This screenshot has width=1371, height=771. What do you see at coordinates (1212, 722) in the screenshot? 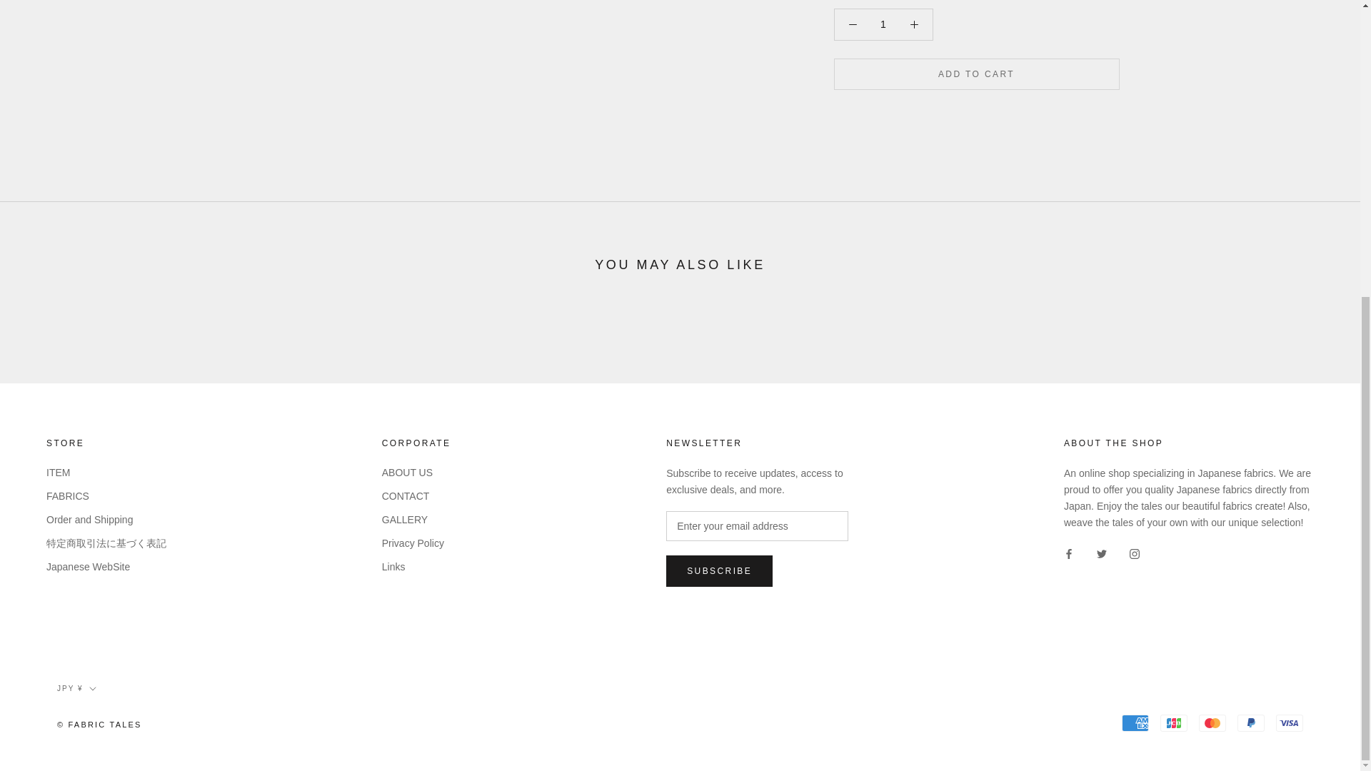
I see `Mastercard` at bounding box center [1212, 722].